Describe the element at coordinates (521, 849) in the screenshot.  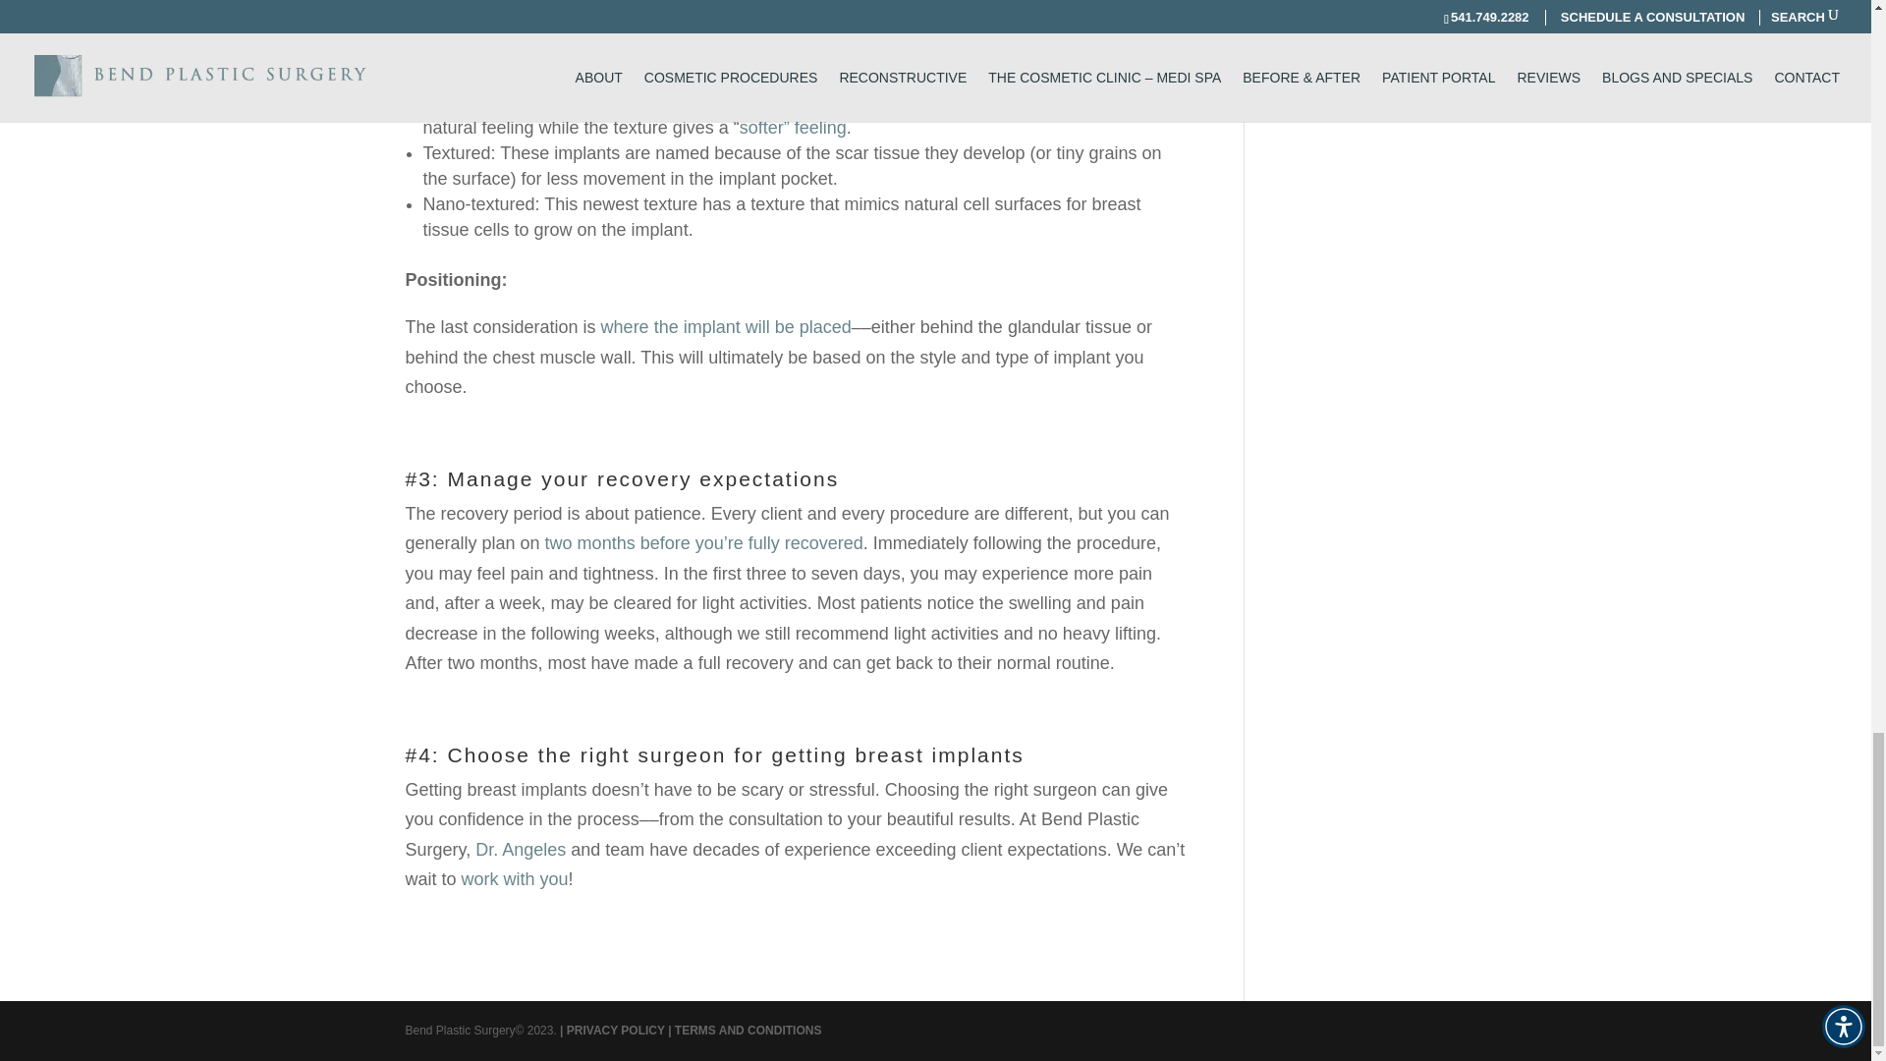
I see `Dr. Angeles` at that location.